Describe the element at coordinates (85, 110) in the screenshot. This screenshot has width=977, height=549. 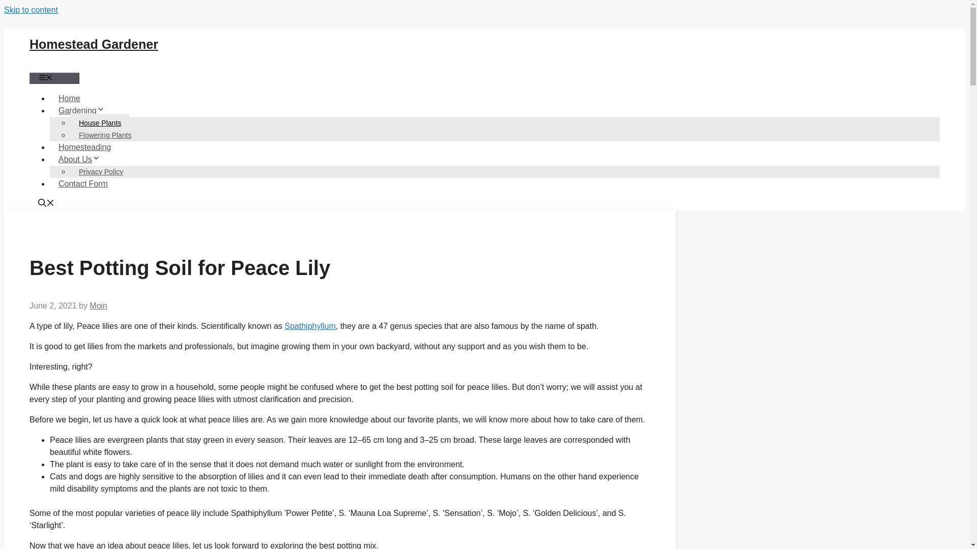
I see `Gardening` at that location.